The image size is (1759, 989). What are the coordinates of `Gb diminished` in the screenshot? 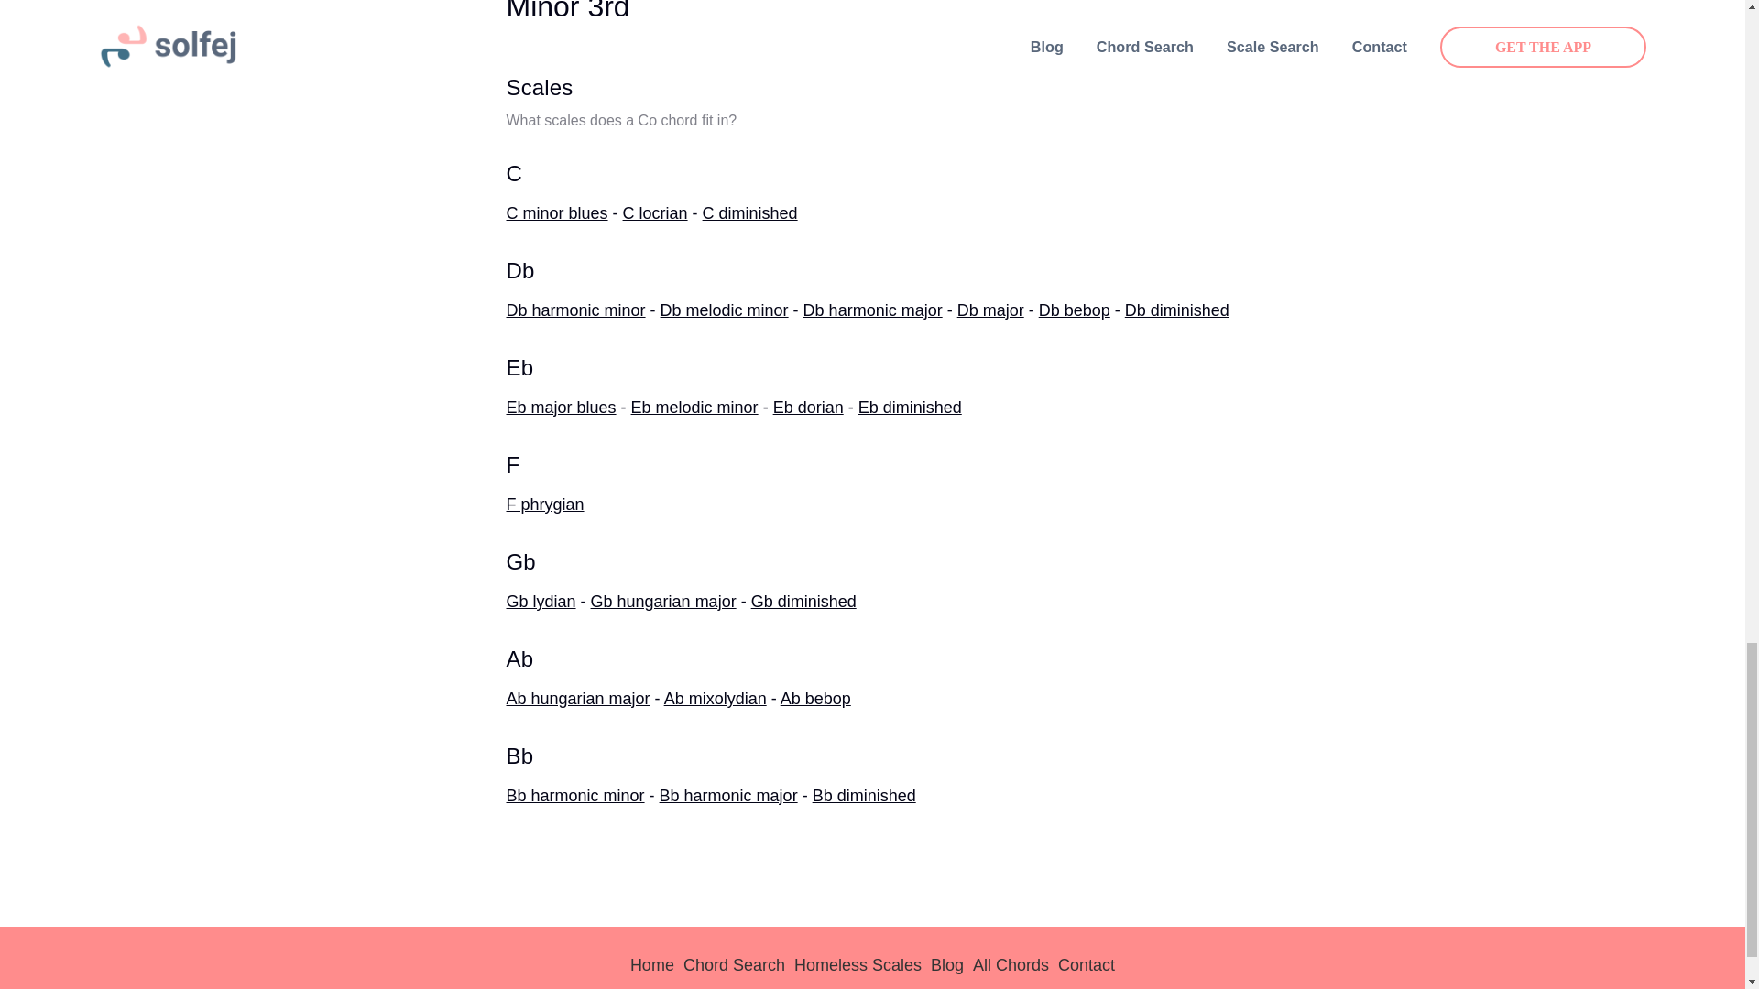 It's located at (803, 601).